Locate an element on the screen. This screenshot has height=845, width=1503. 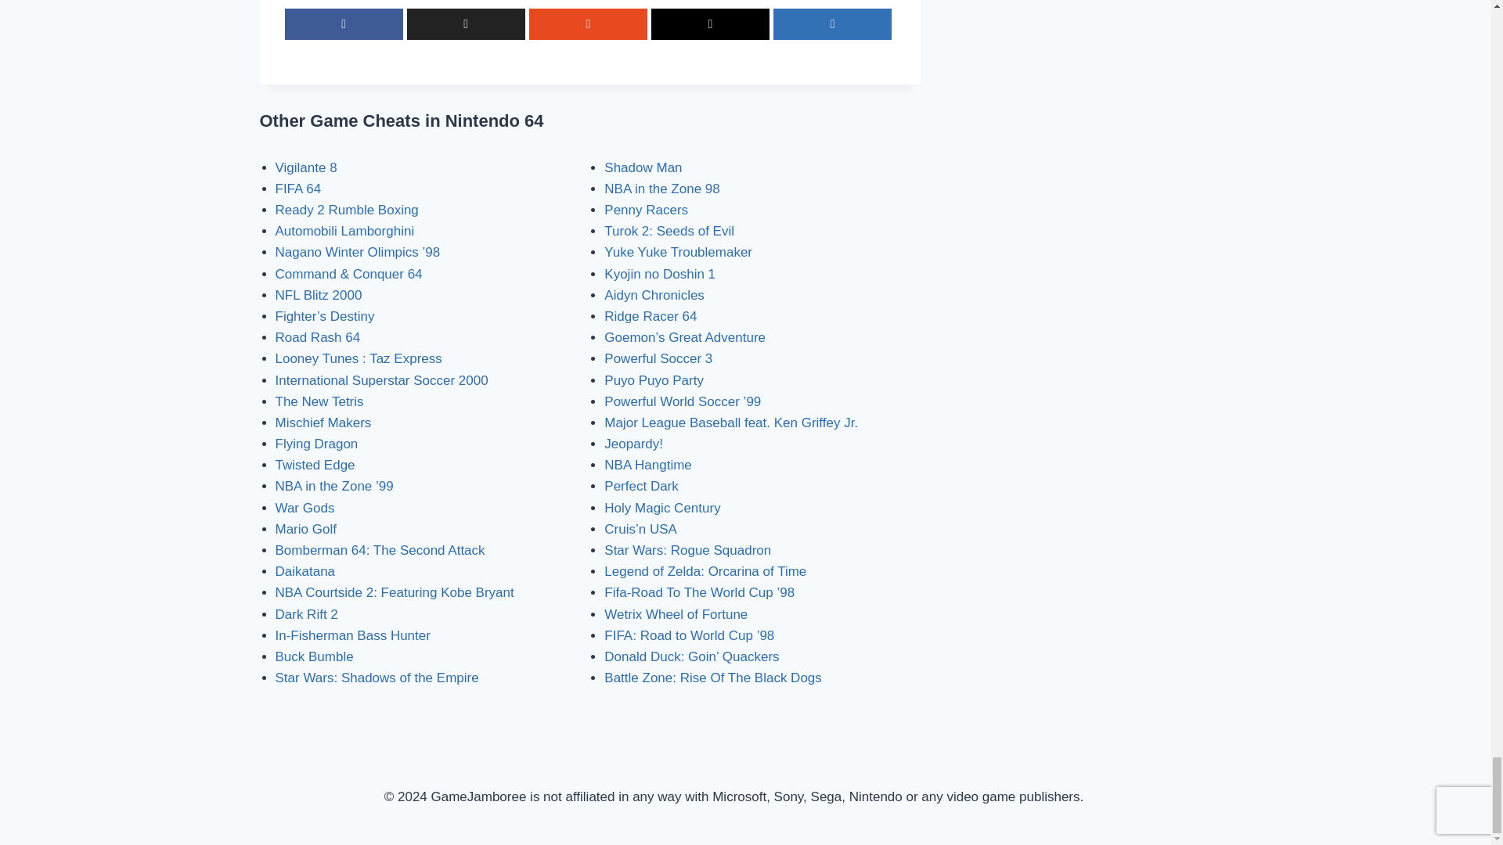
Twisted Edge is located at coordinates (315, 465).